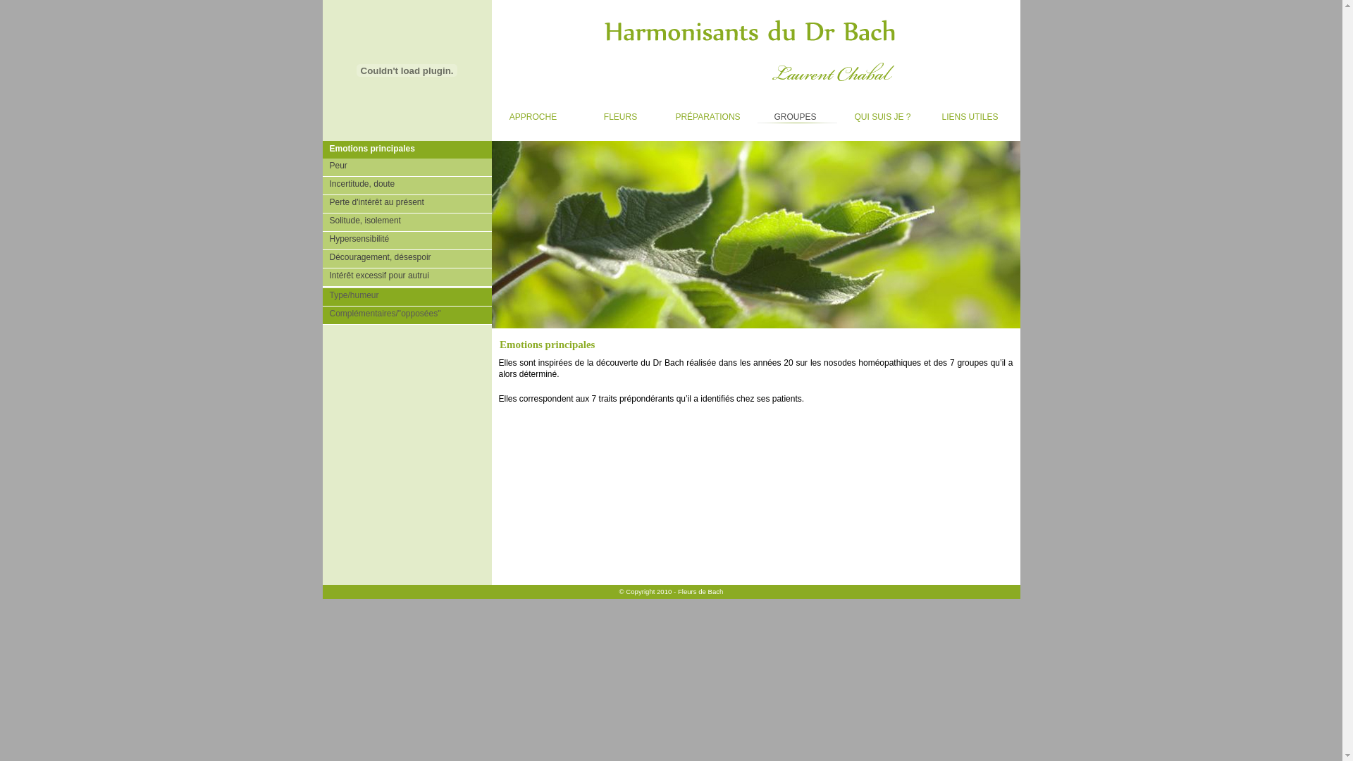 Image resolution: width=1353 pixels, height=761 pixels. Describe the element at coordinates (623, 114) in the screenshot. I see `FLEURS` at that location.